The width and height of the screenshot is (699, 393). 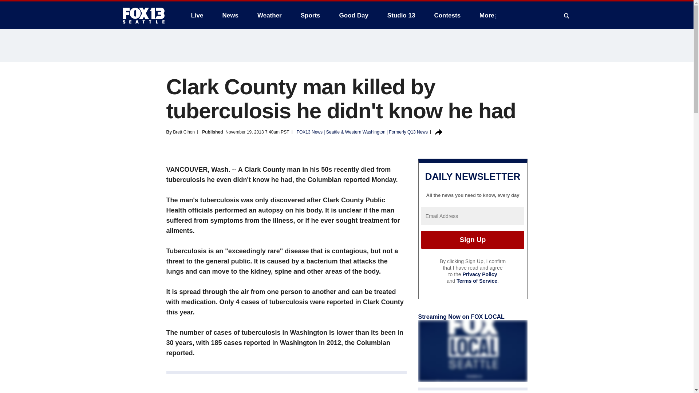 What do you see at coordinates (447, 15) in the screenshot?
I see `Contests` at bounding box center [447, 15].